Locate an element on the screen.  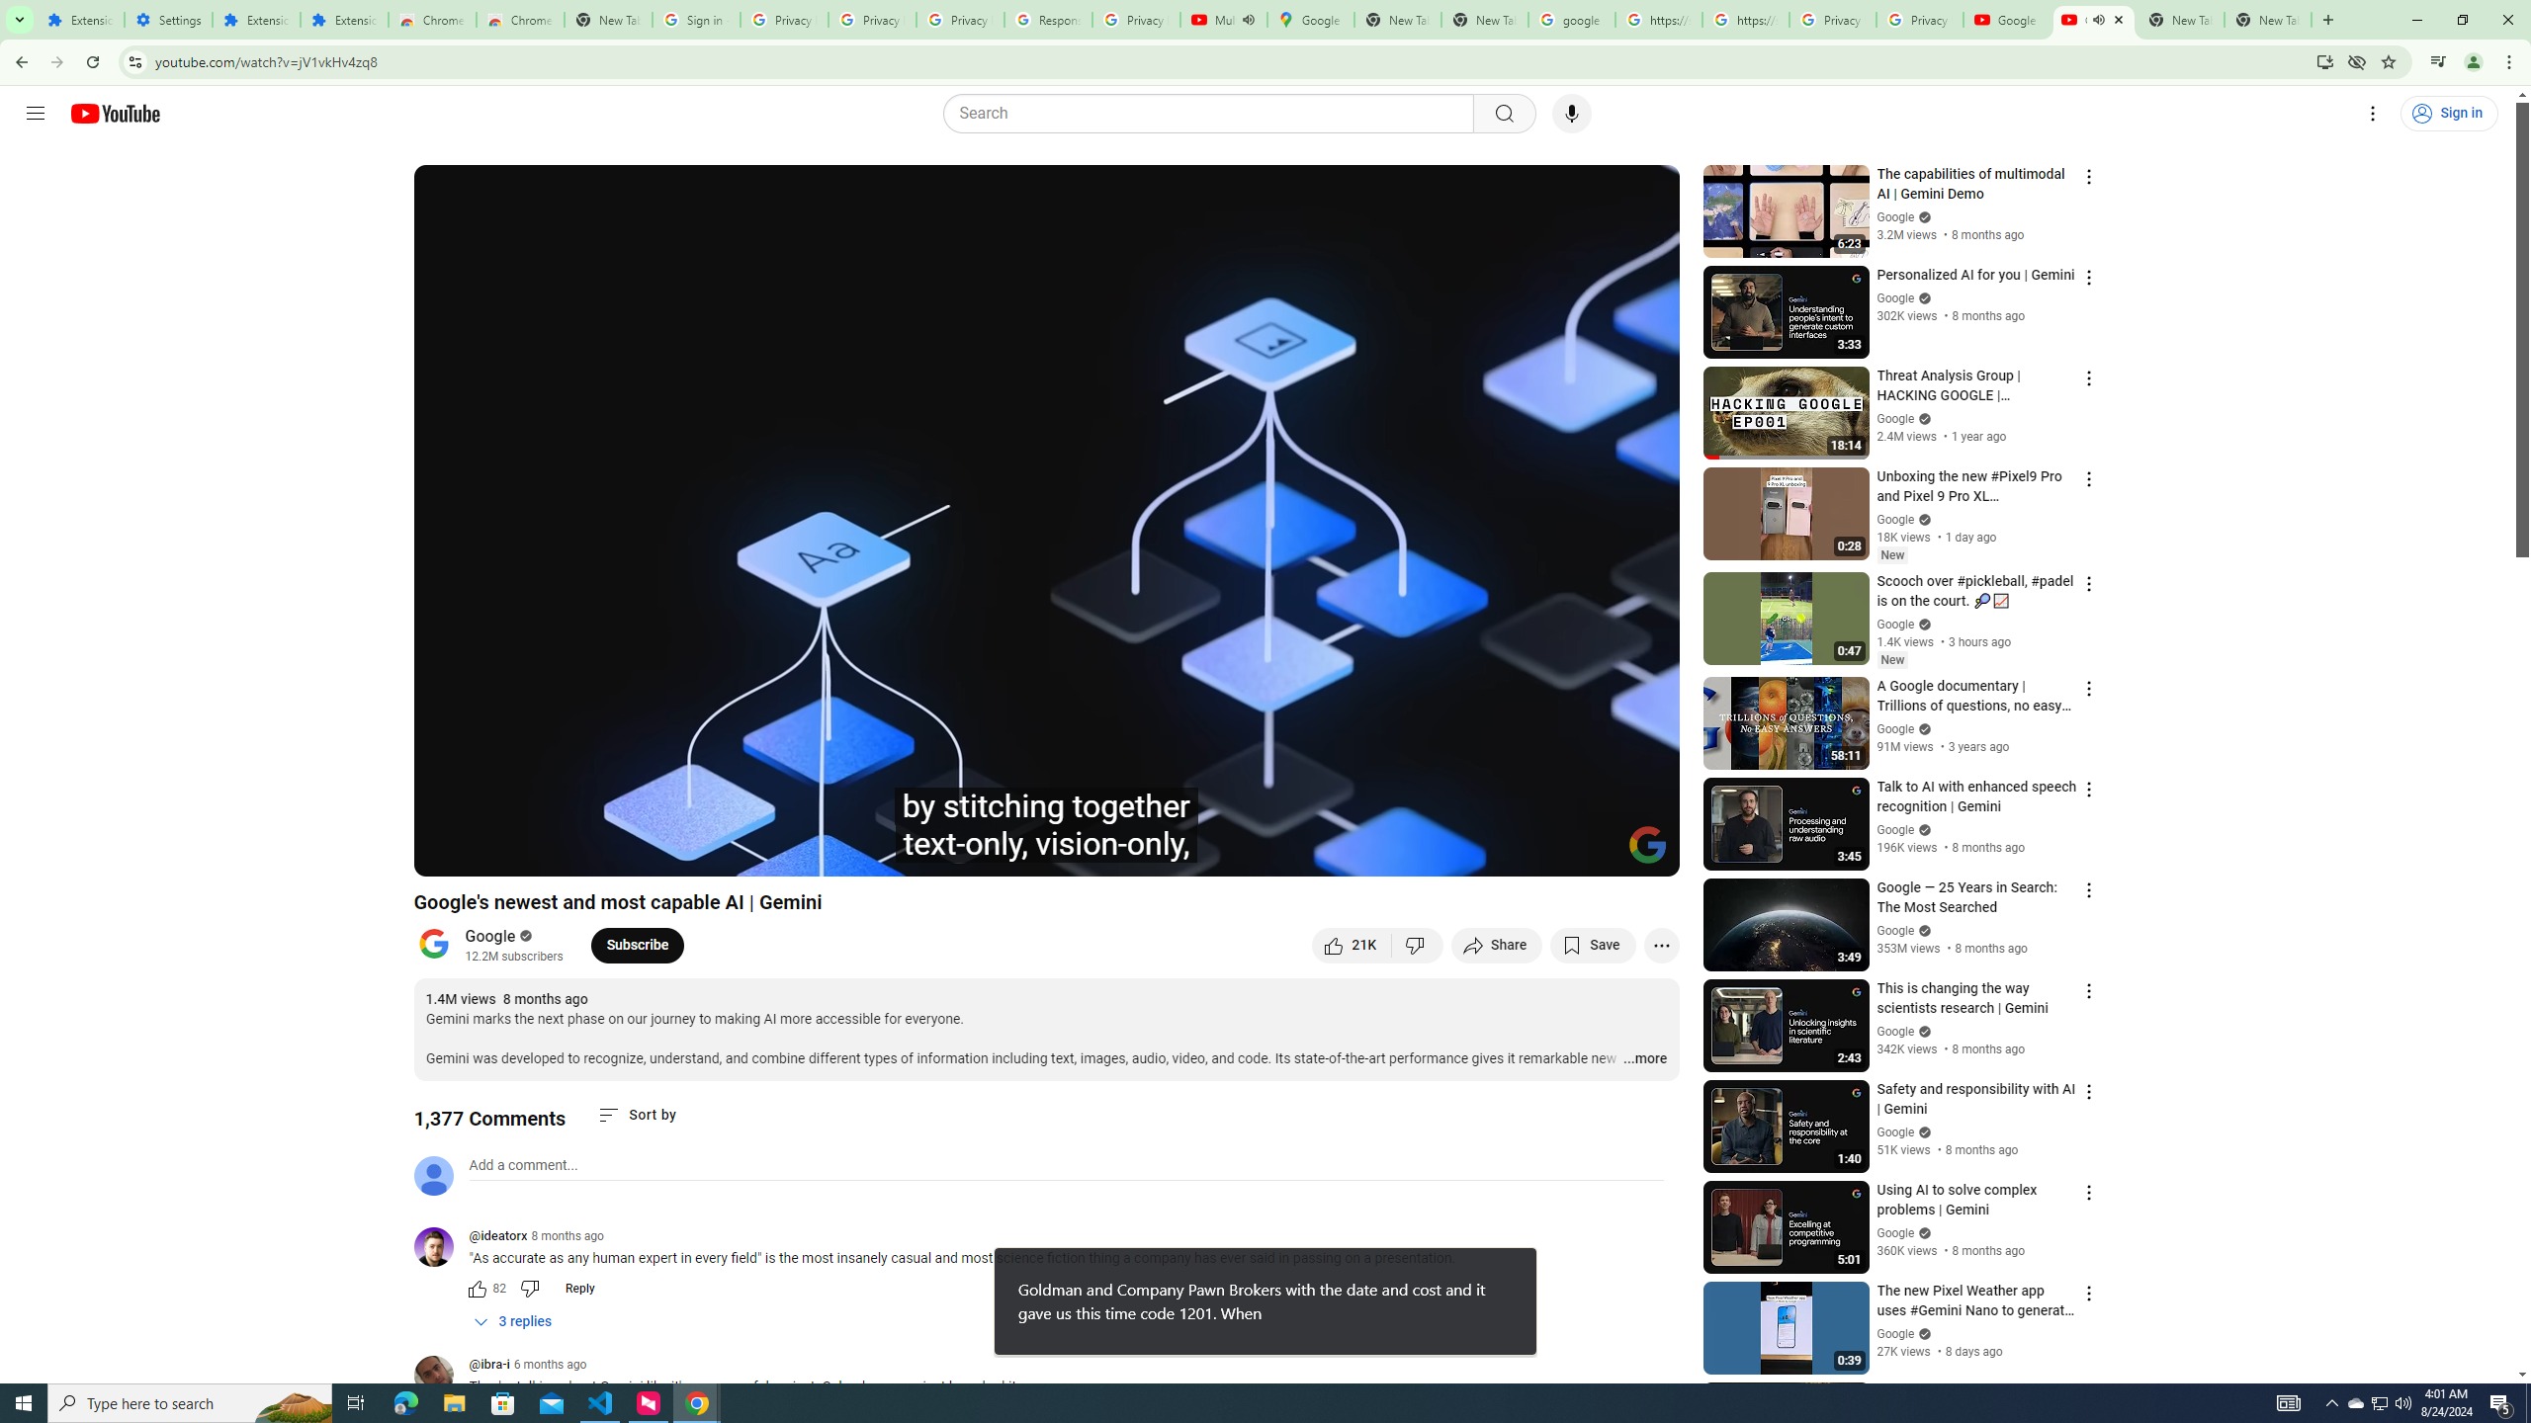
Verified is located at coordinates (1923, 1333).